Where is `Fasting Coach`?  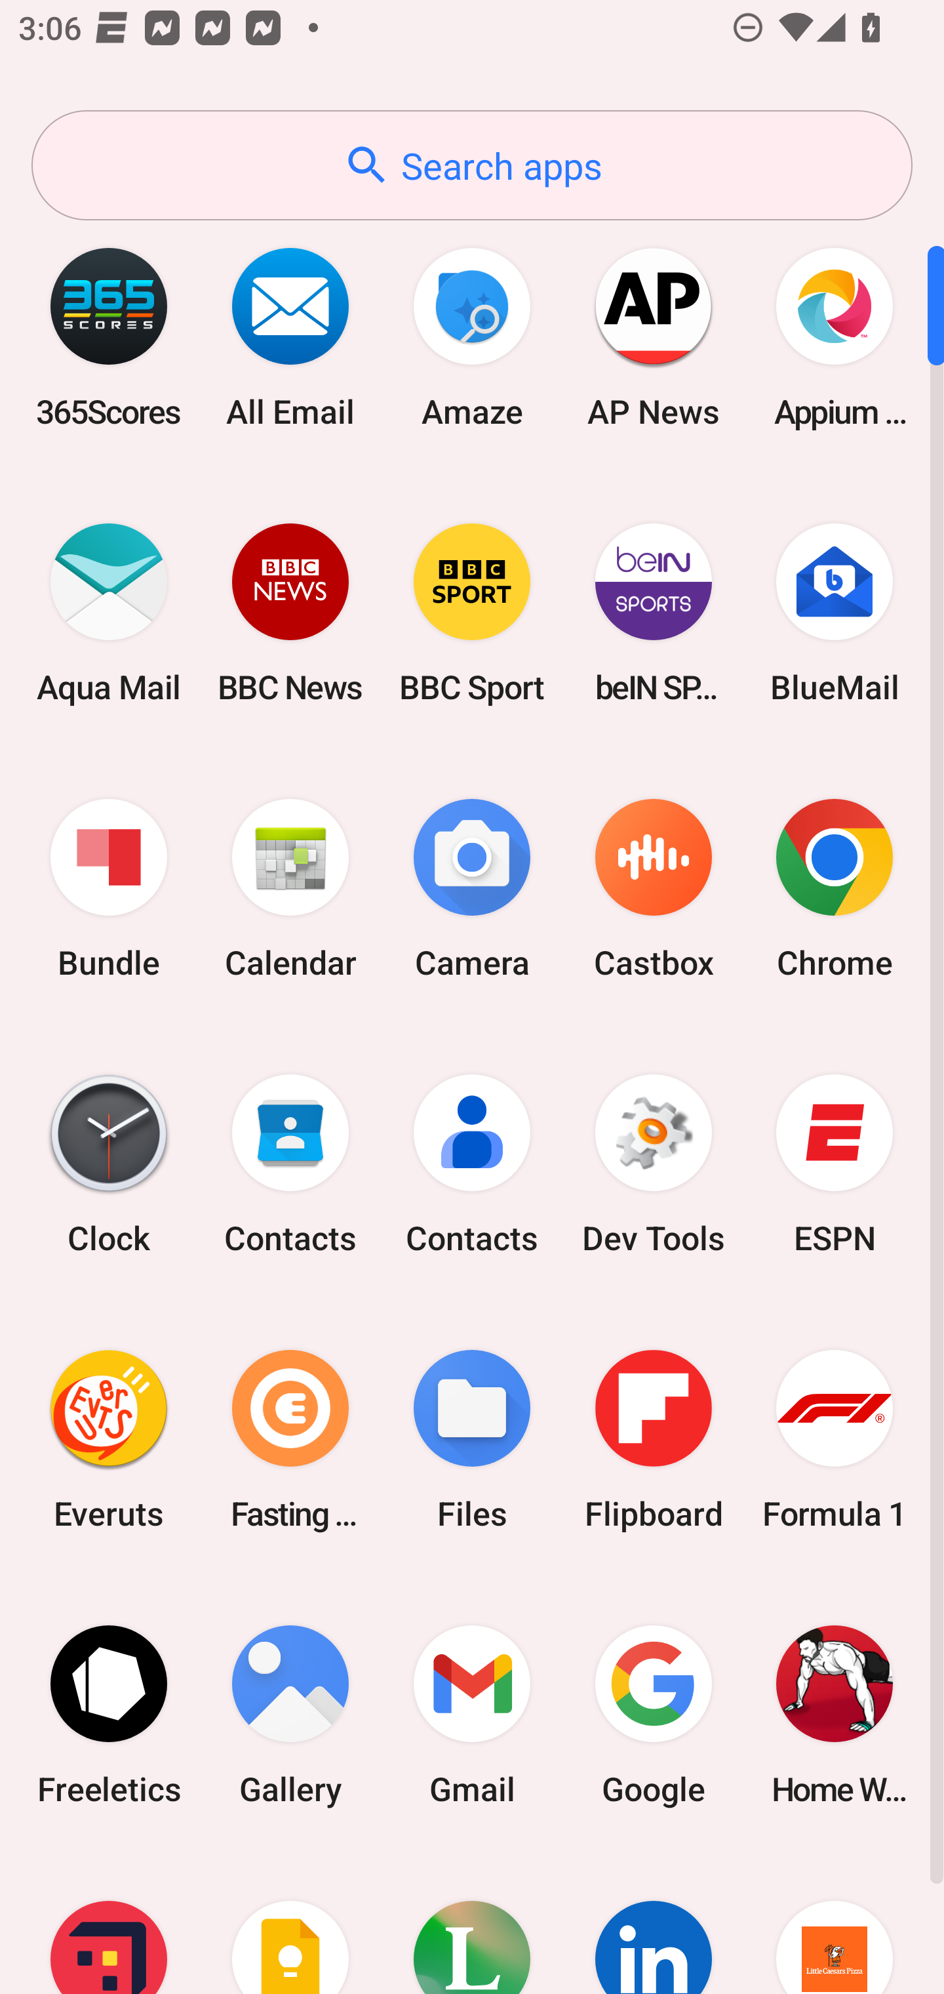 Fasting Coach is located at coordinates (290, 1439).